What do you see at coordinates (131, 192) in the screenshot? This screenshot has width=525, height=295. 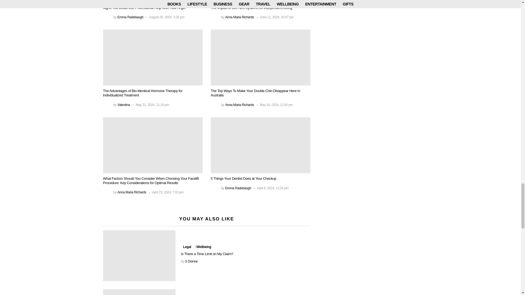 I see `Posts by Anna Maria Richards` at bounding box center [131, 192].